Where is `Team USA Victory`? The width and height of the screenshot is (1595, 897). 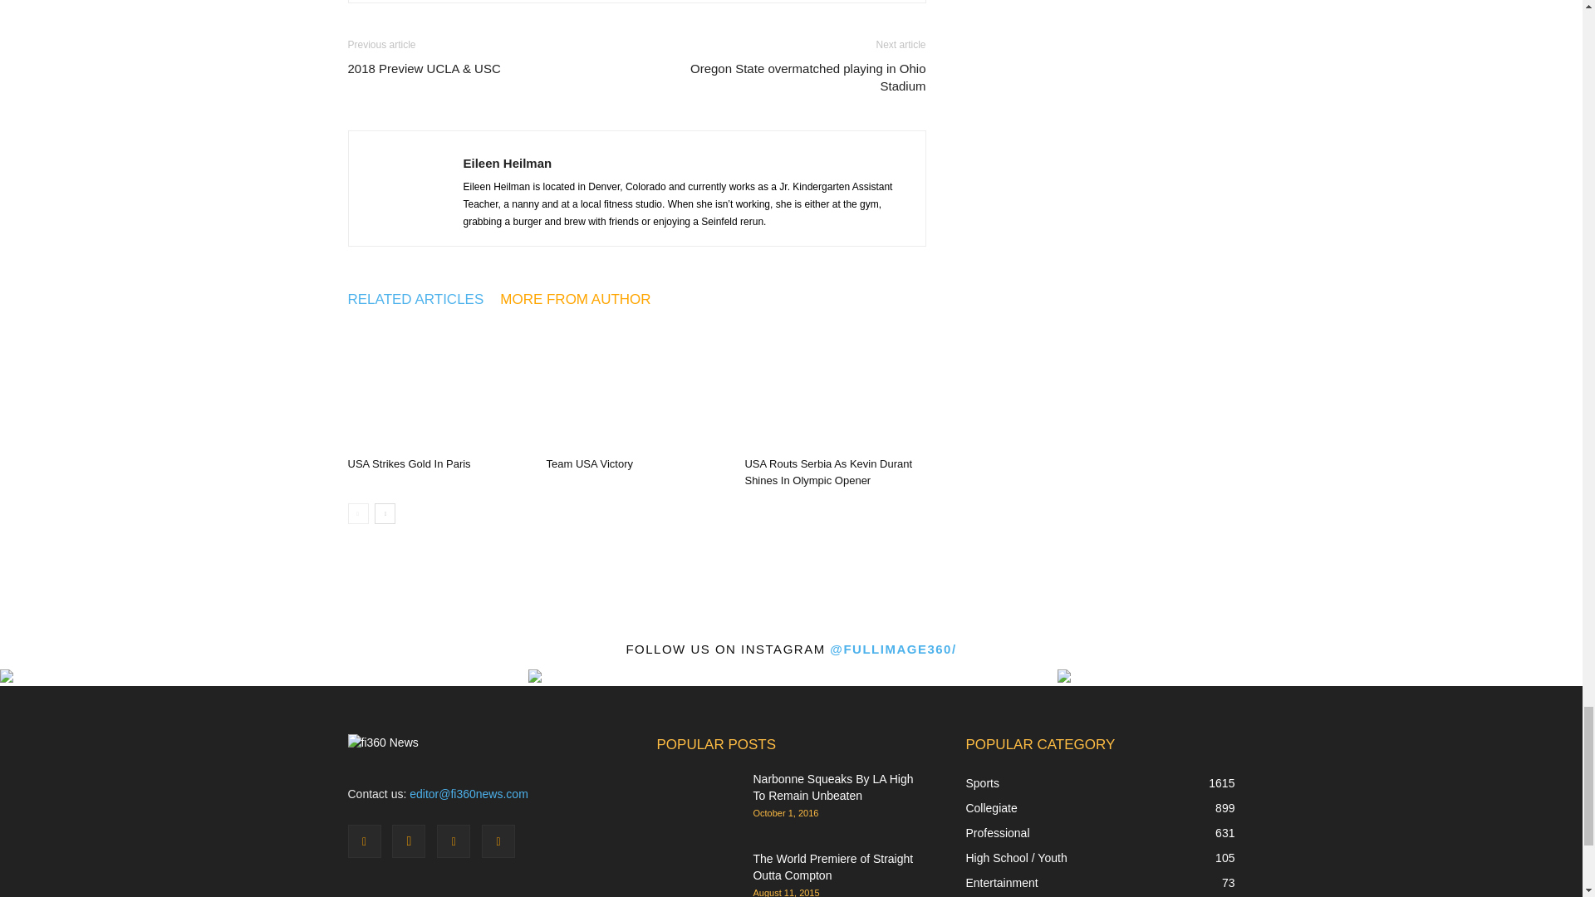 Team USA Victory is located at coordinates (636, 388).